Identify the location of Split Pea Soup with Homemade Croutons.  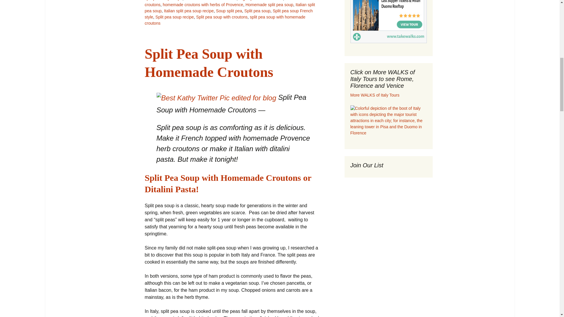
(209, 63).